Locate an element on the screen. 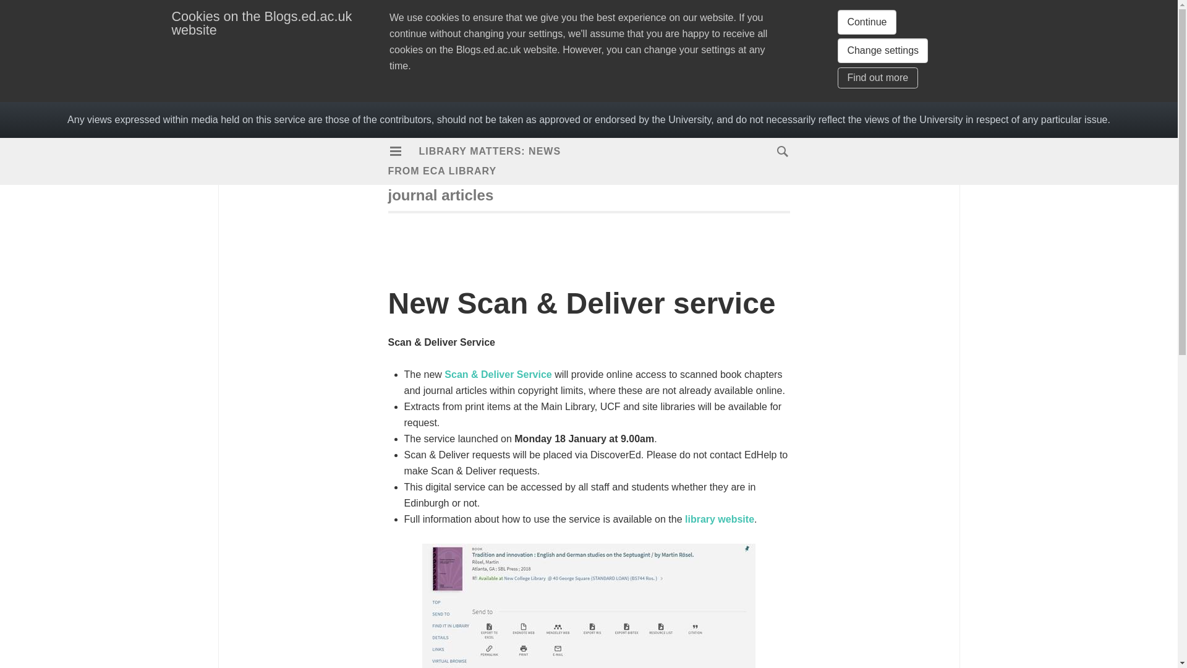 The width and height of the screenshot is (1187, 668). Continue is located at coordinates (867, 22).